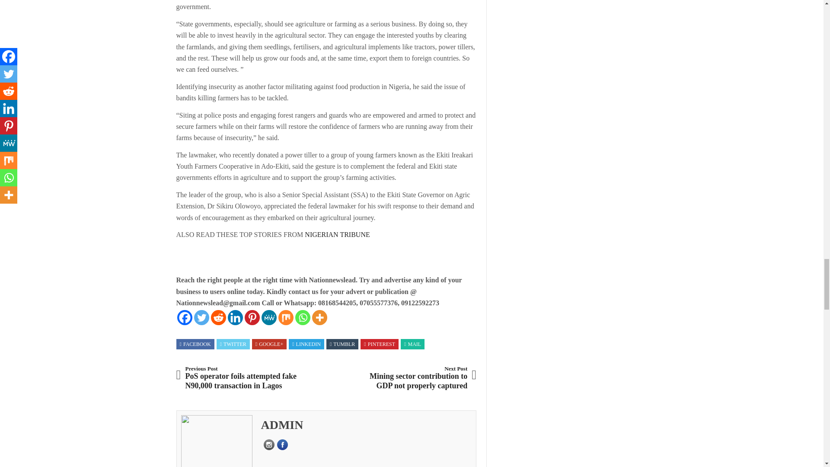 The image size is (830, 467). What do you see at coordinates (185, 317) in the screenshot?
I see `Facebook` at bounding box center [185, 317].